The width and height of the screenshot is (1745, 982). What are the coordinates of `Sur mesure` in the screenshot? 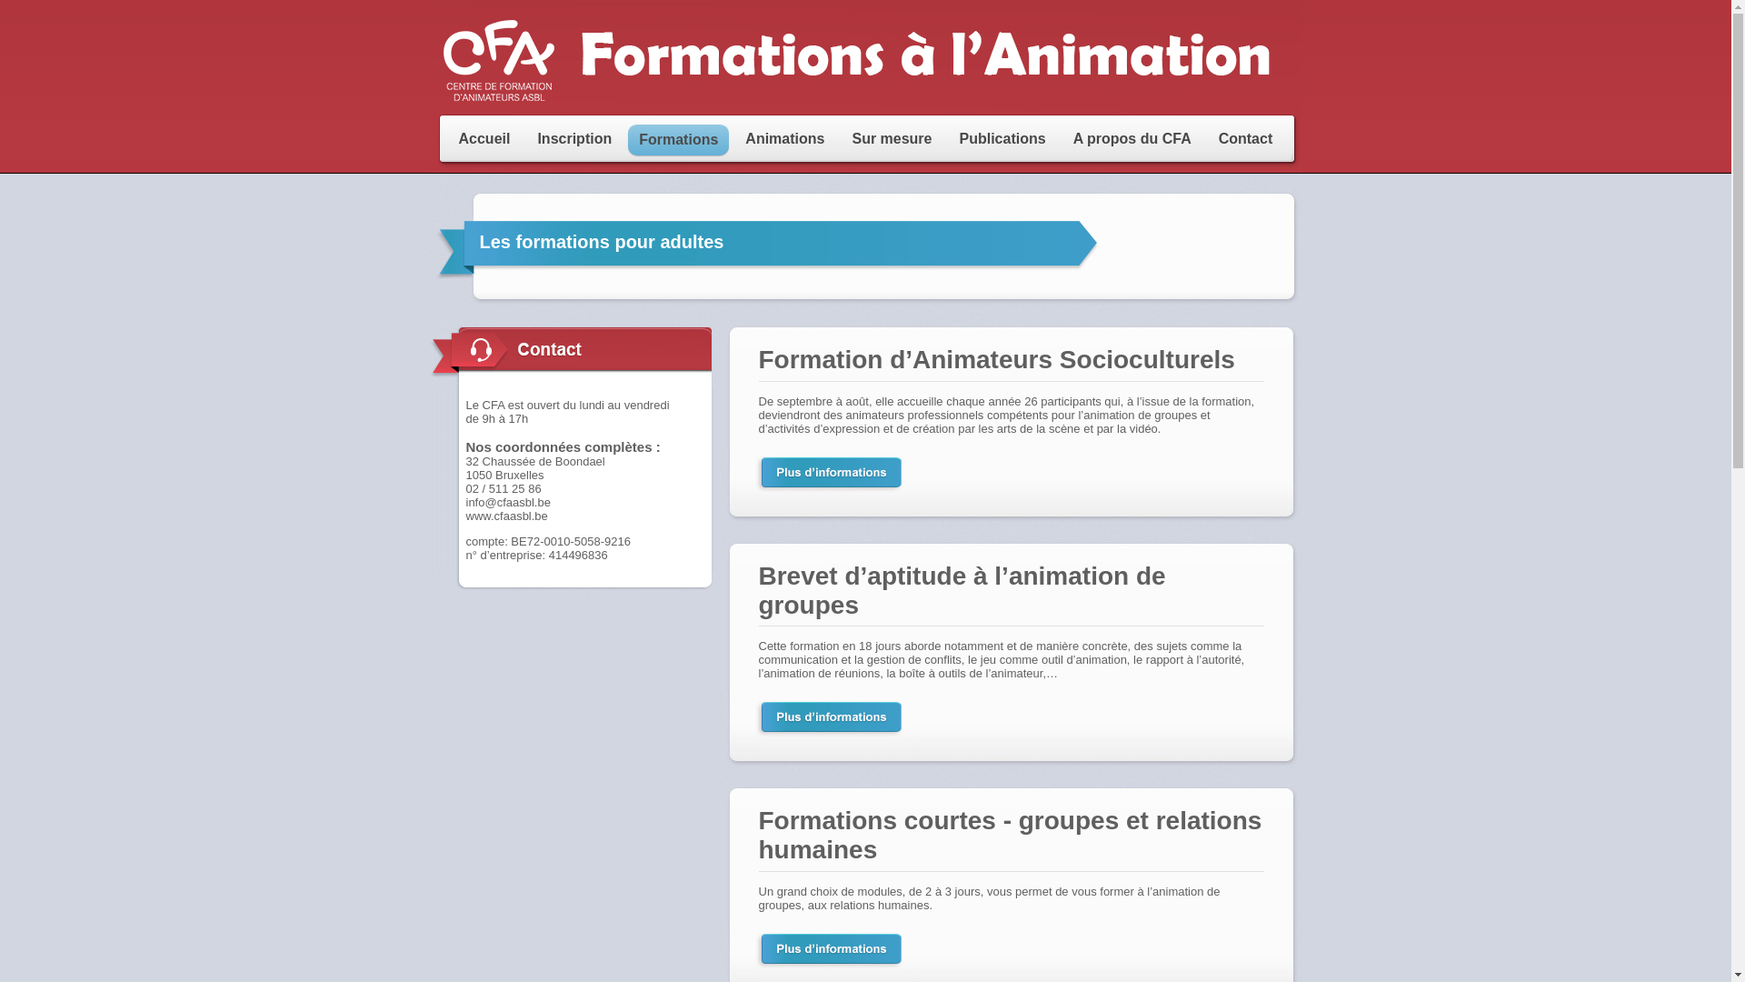 It's located at (892, 139).